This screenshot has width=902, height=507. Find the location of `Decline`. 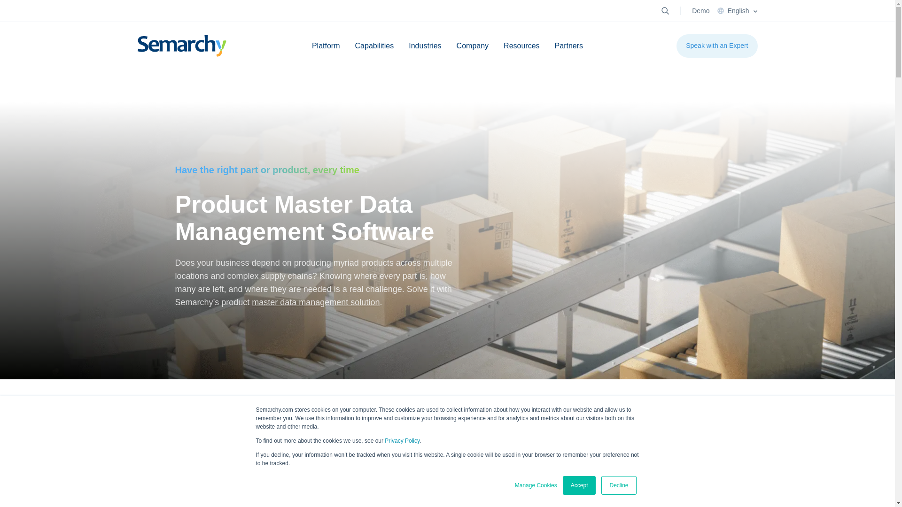

Decline is located at coordinates (618, 485).